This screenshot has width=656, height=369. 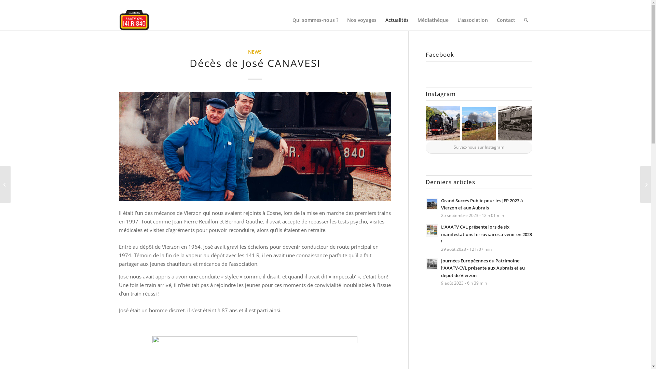 What do you see at coordinates (255, 52) in the screenshot?
I see `NEWS` at bounding box center [255, 52].